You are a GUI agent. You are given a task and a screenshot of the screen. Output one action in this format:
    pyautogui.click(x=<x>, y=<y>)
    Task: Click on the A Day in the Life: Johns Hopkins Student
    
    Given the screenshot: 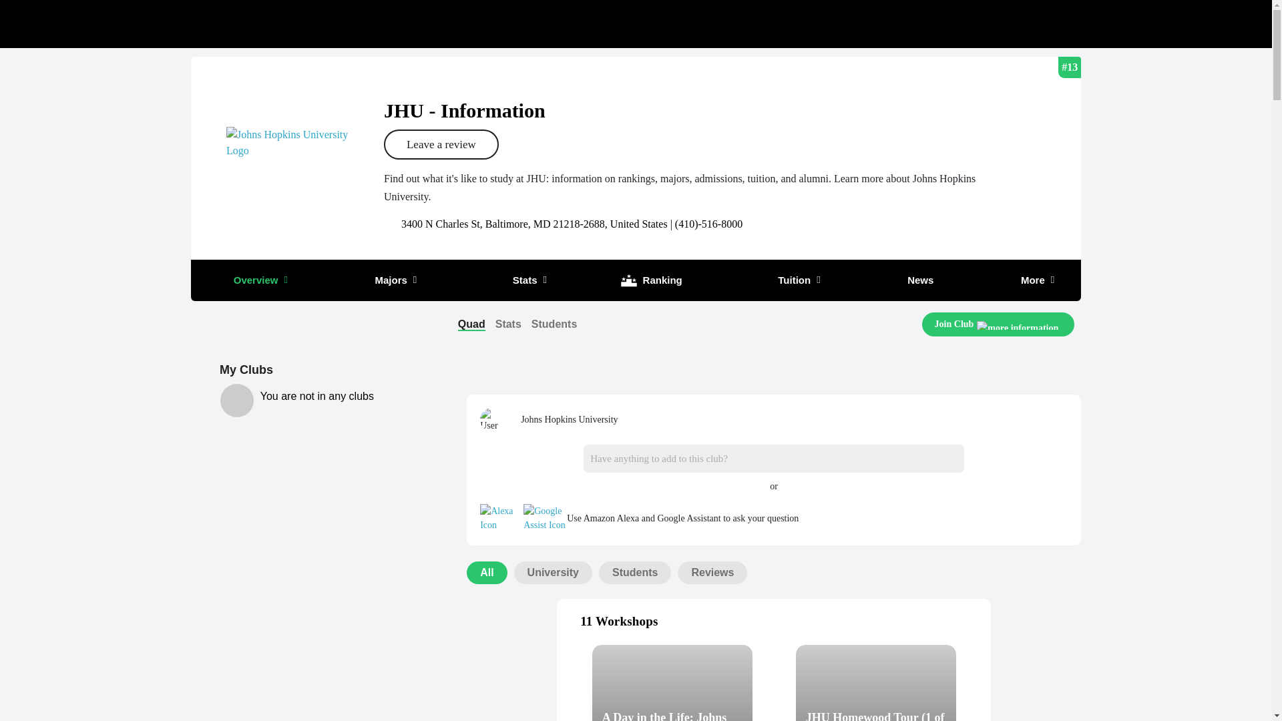 What is the action you would take?
    pyautogui.click(x=672, y=682)
    